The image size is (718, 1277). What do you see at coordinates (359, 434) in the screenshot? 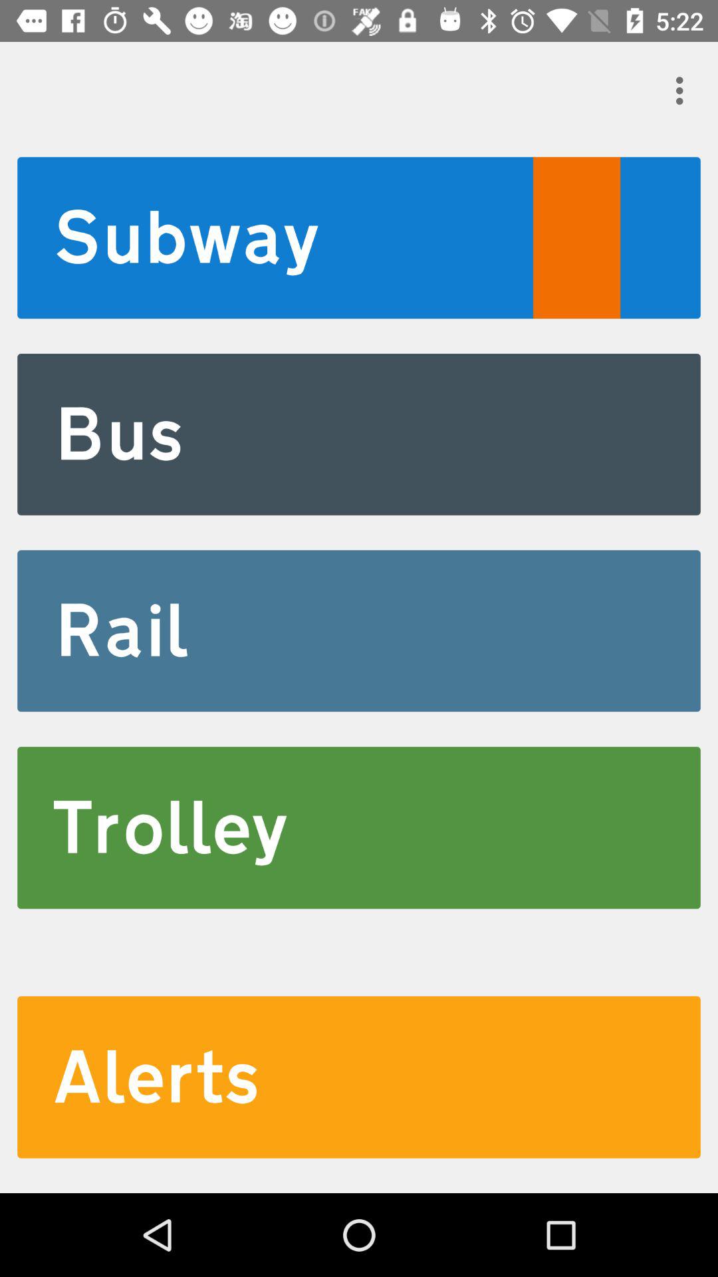
I see `launch bus item` at bounding box center [359, 434].